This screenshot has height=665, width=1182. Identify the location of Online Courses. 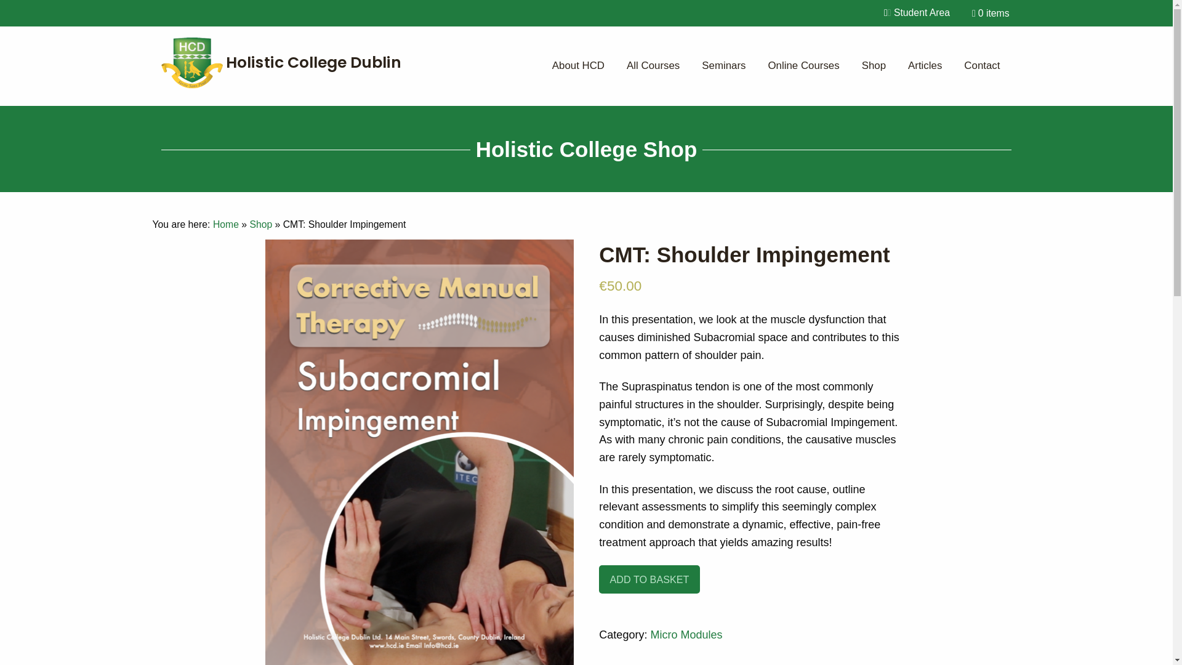
(803, 66).